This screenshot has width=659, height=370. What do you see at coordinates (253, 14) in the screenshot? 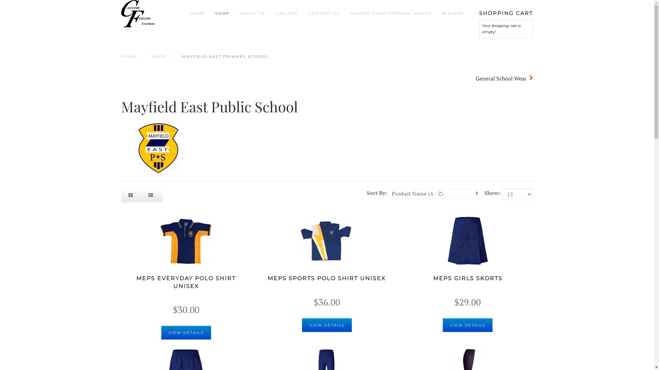
I see `ABOUT US` at bounding box center [253, 14].